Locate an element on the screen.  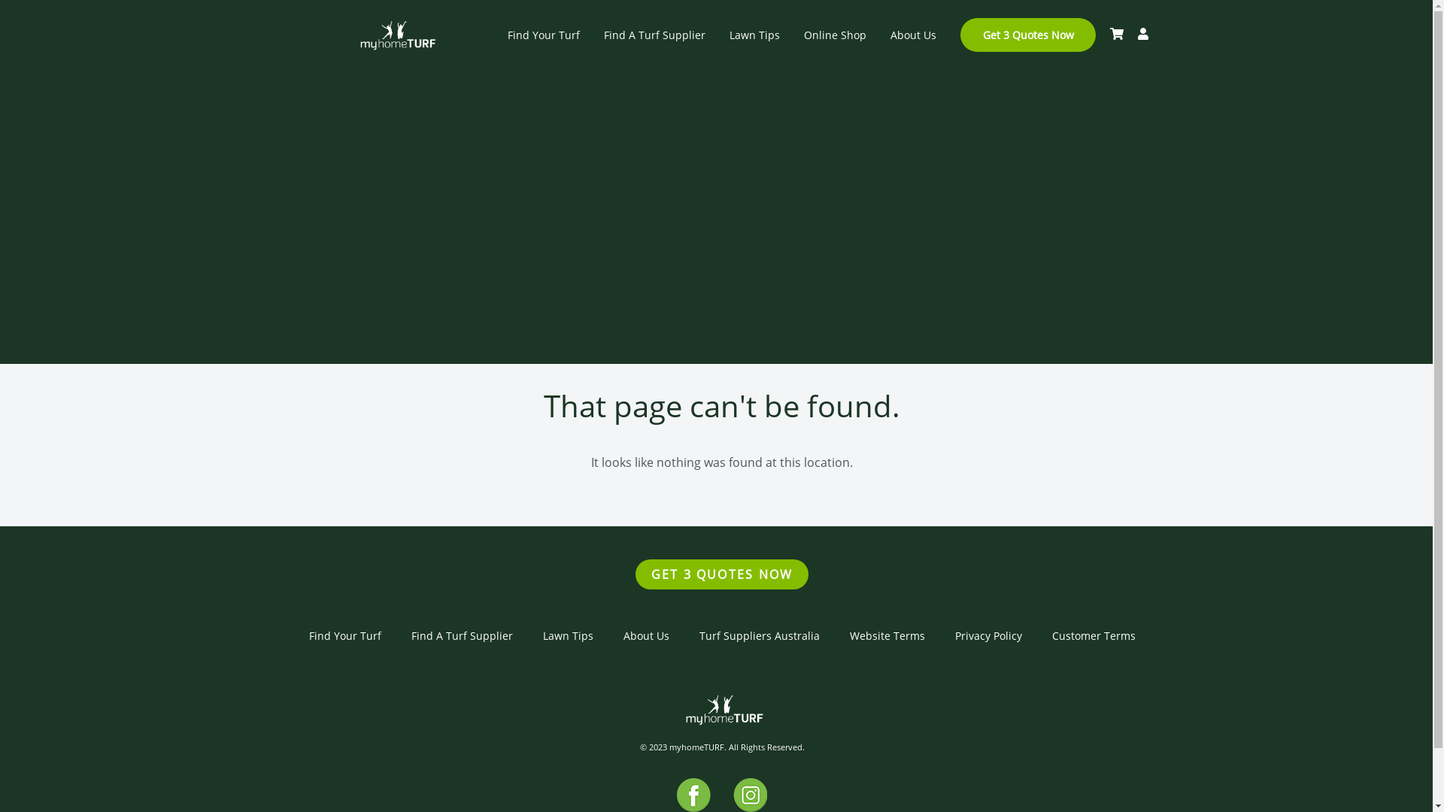
About Us is located at coordinates (645, 636).